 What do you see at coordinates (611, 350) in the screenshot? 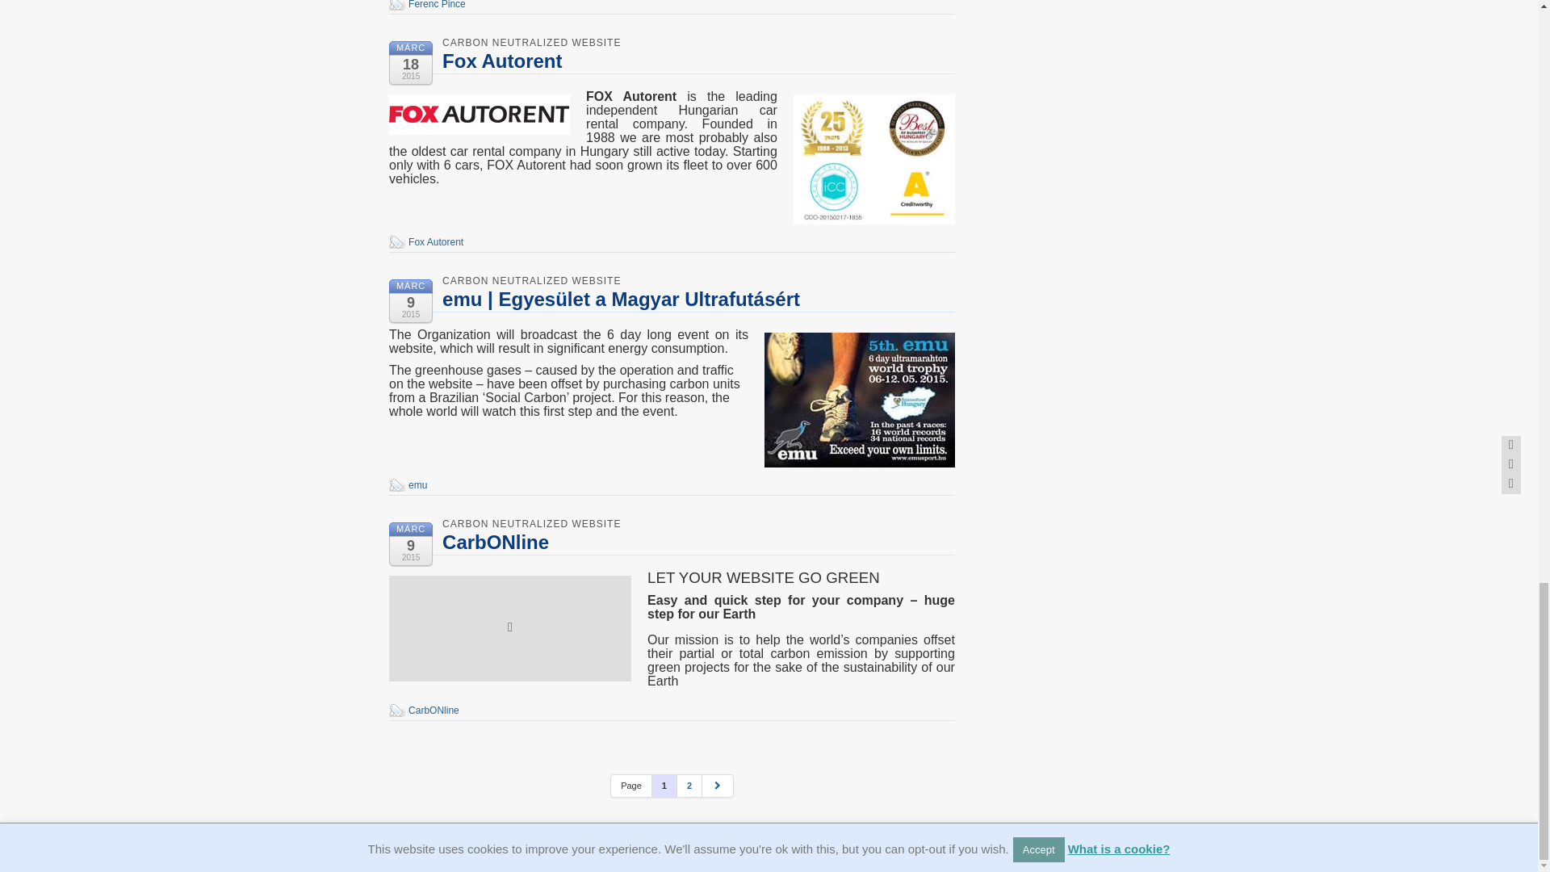
I see `LoveInfo` at bounding box center [611, 350].